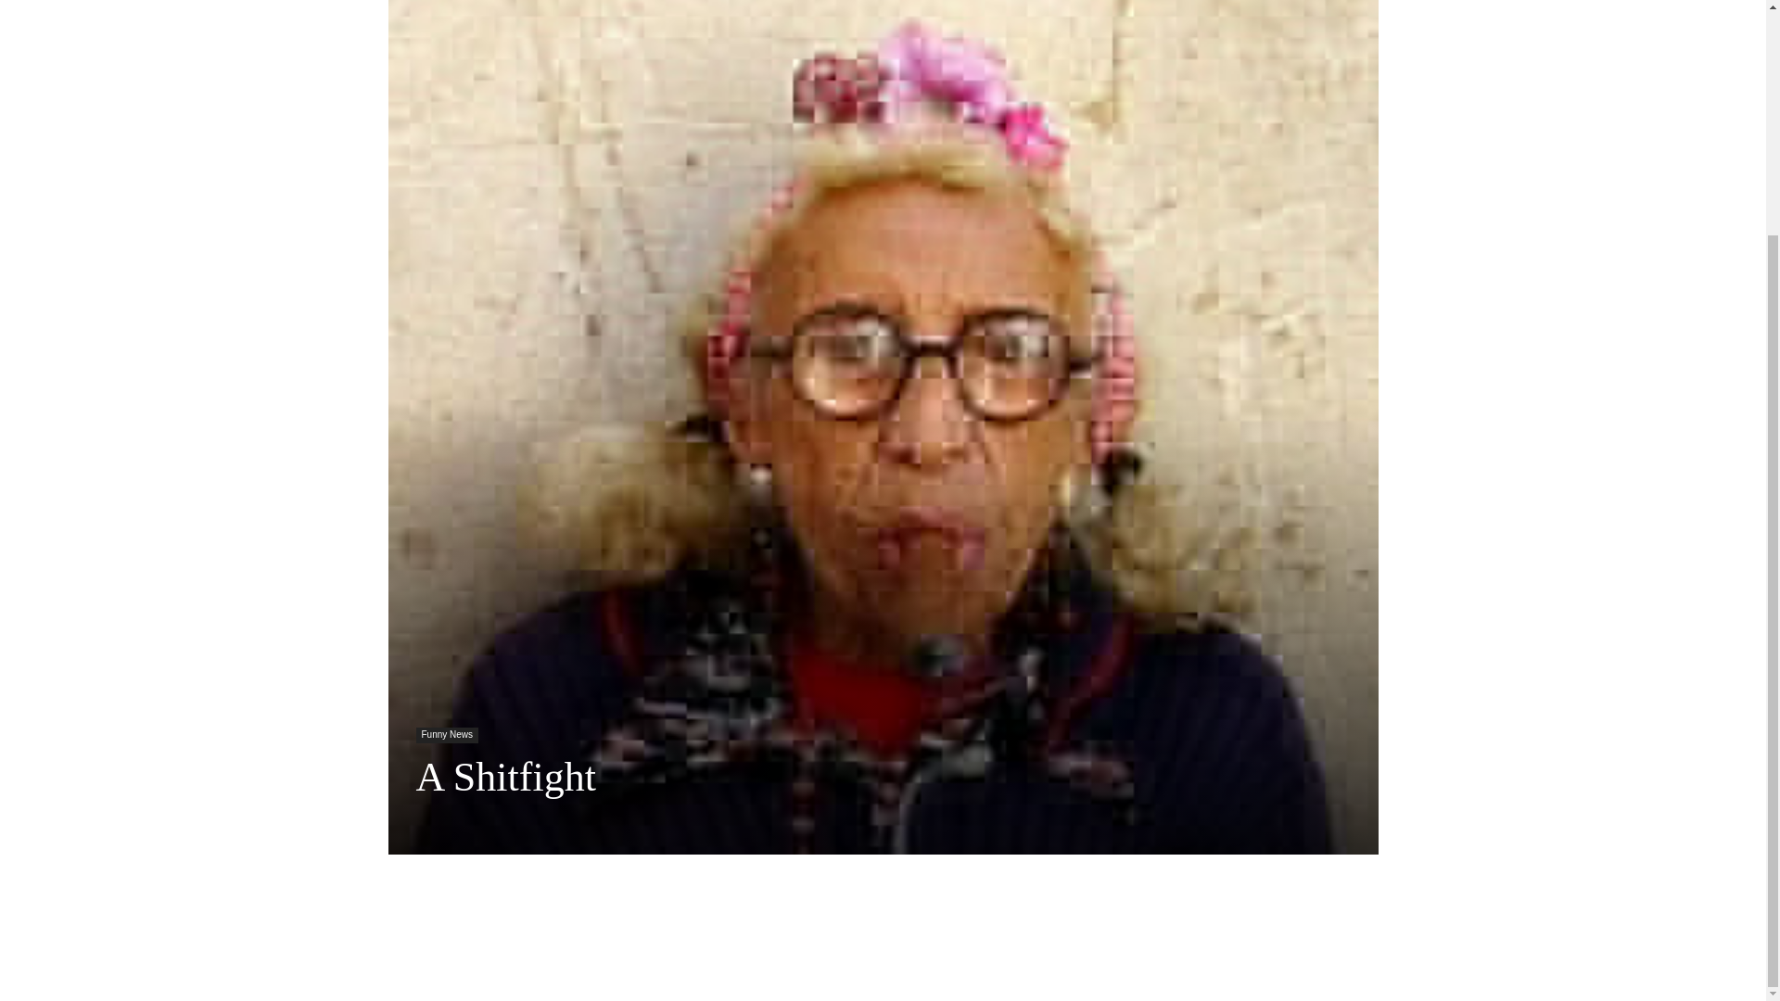 This screenshot has height=1001, width=1780. What do you see at coordinates (447, 736) in the screenshot?
I see `Funny News` at bounding box center [447, 736].